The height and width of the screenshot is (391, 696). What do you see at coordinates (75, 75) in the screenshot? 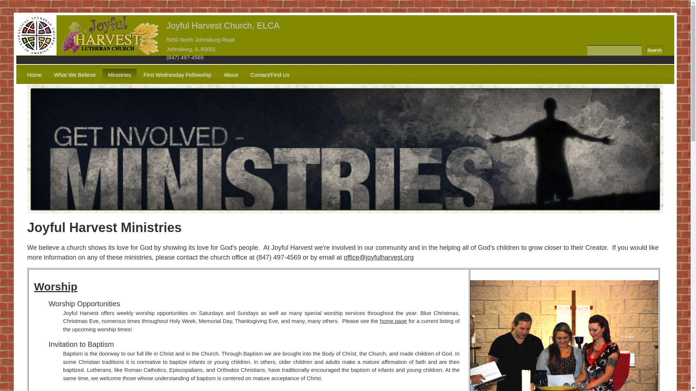
I see `What We Believe` at bounding box center [75, 75].